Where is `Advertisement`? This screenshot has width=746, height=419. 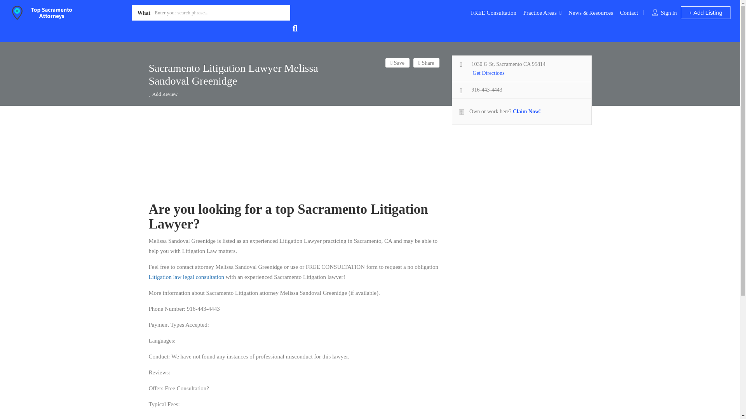 Advertisement is located at coordinates (294, 158).